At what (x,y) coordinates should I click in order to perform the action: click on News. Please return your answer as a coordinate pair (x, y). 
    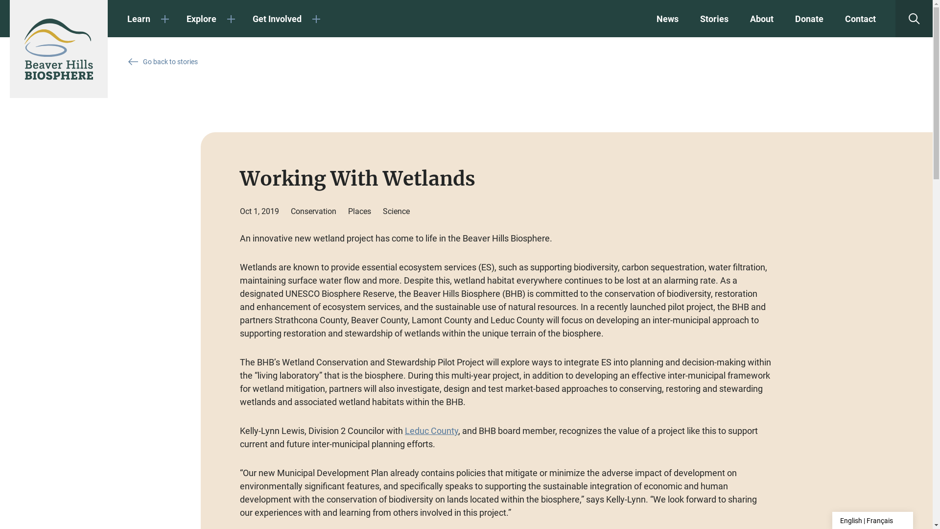
    Looking at the image, I should click on (668, 19).